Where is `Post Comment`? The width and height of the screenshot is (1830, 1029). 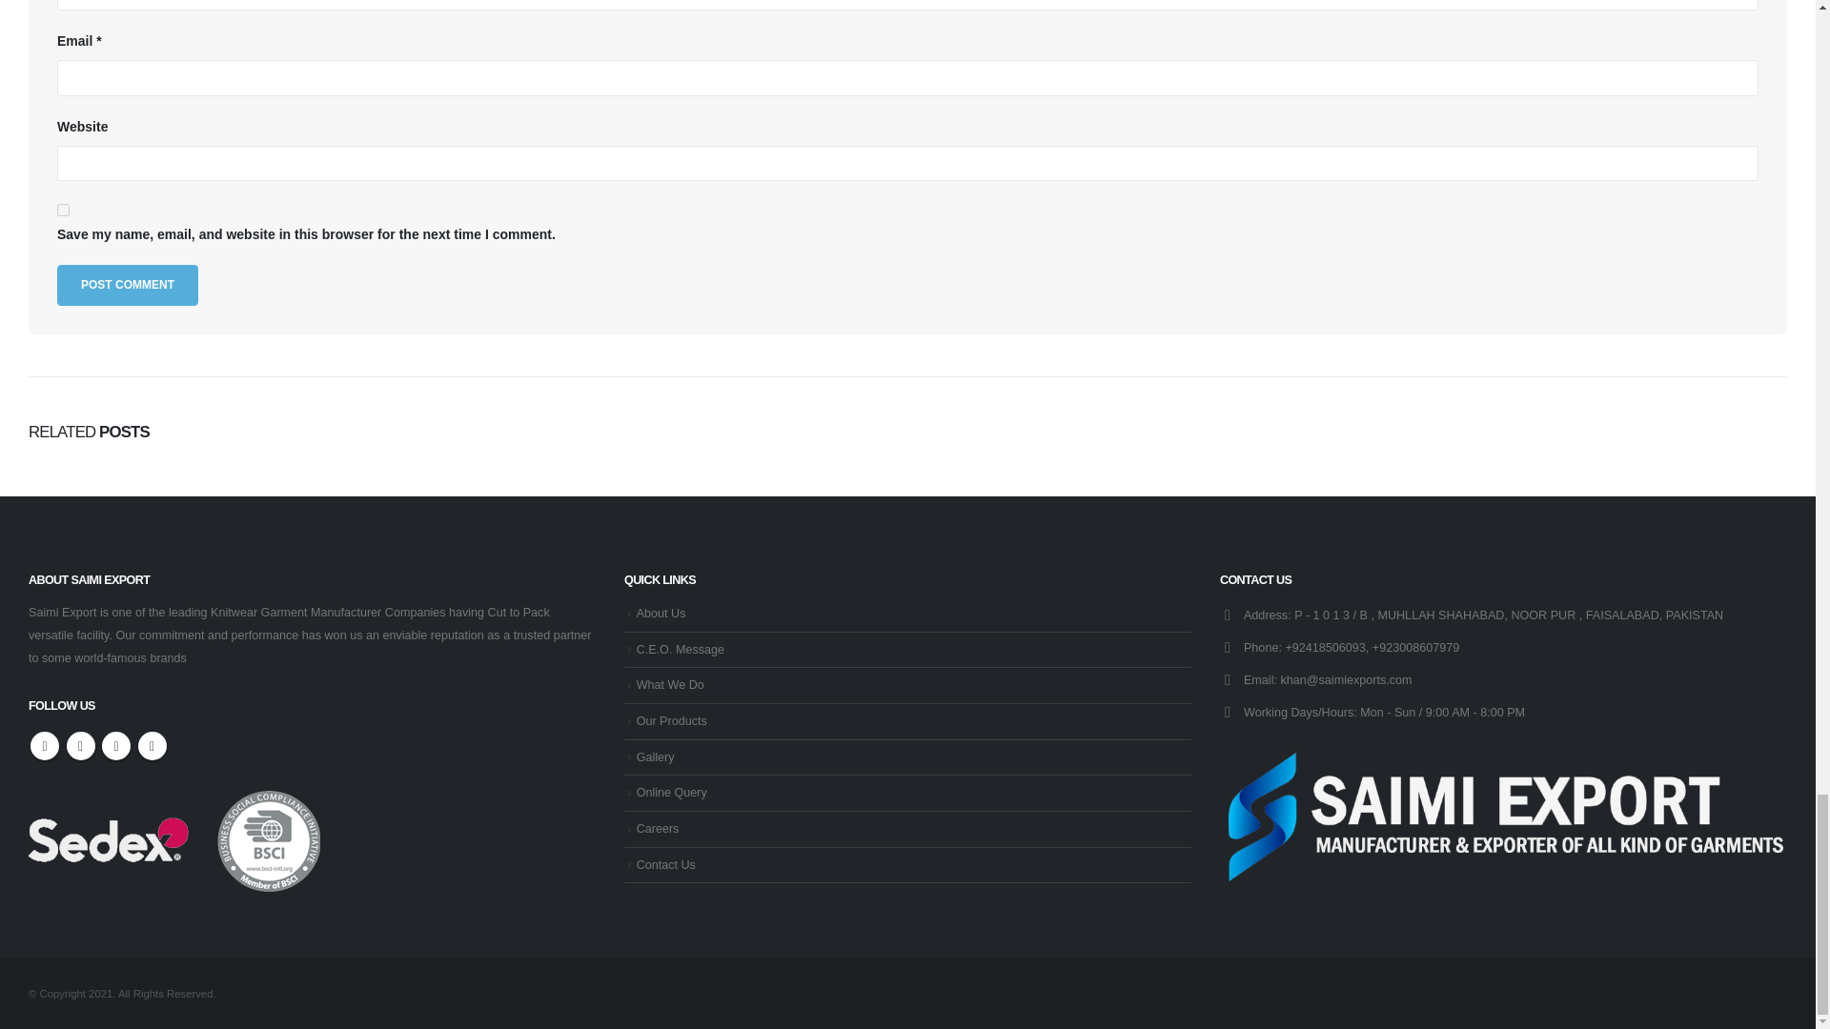
Post Comment is located at coordinates (127, 284).